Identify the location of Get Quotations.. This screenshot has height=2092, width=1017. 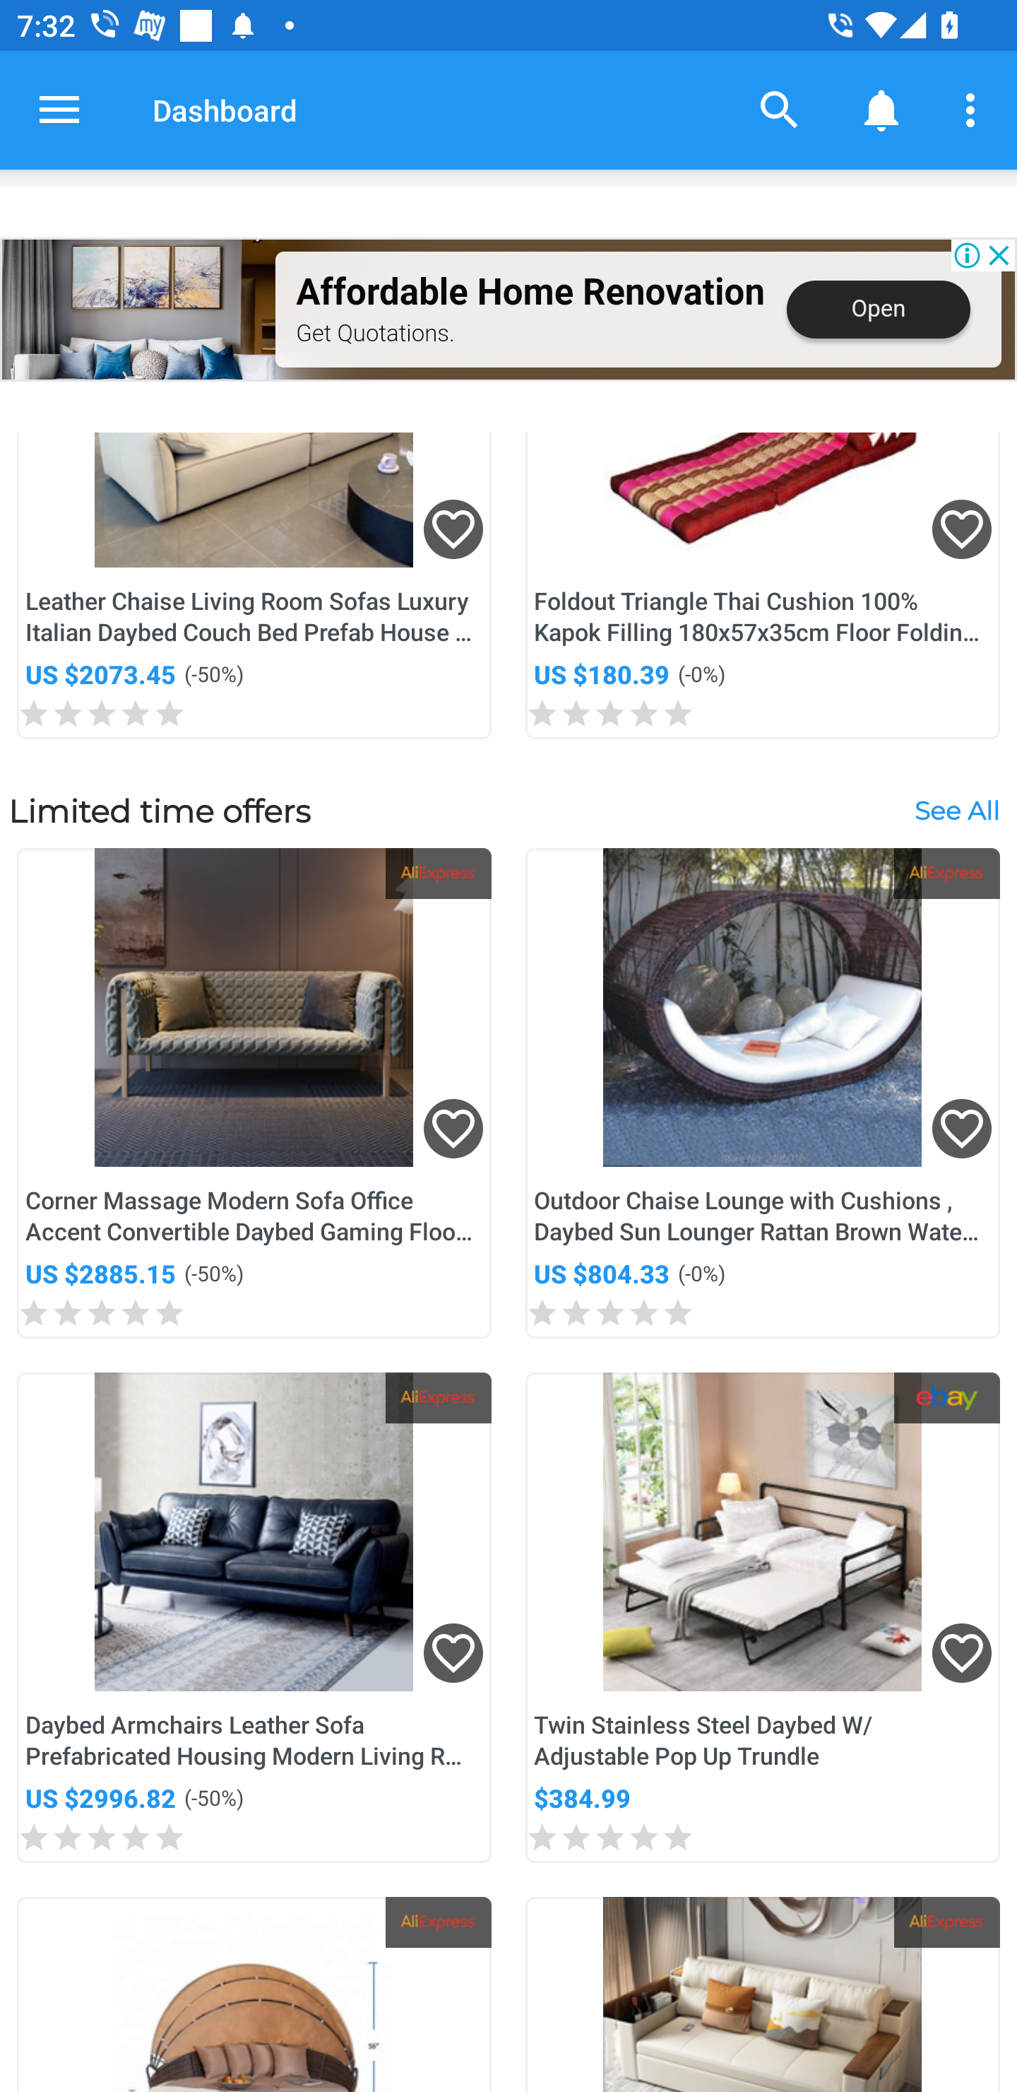
(375, 332).